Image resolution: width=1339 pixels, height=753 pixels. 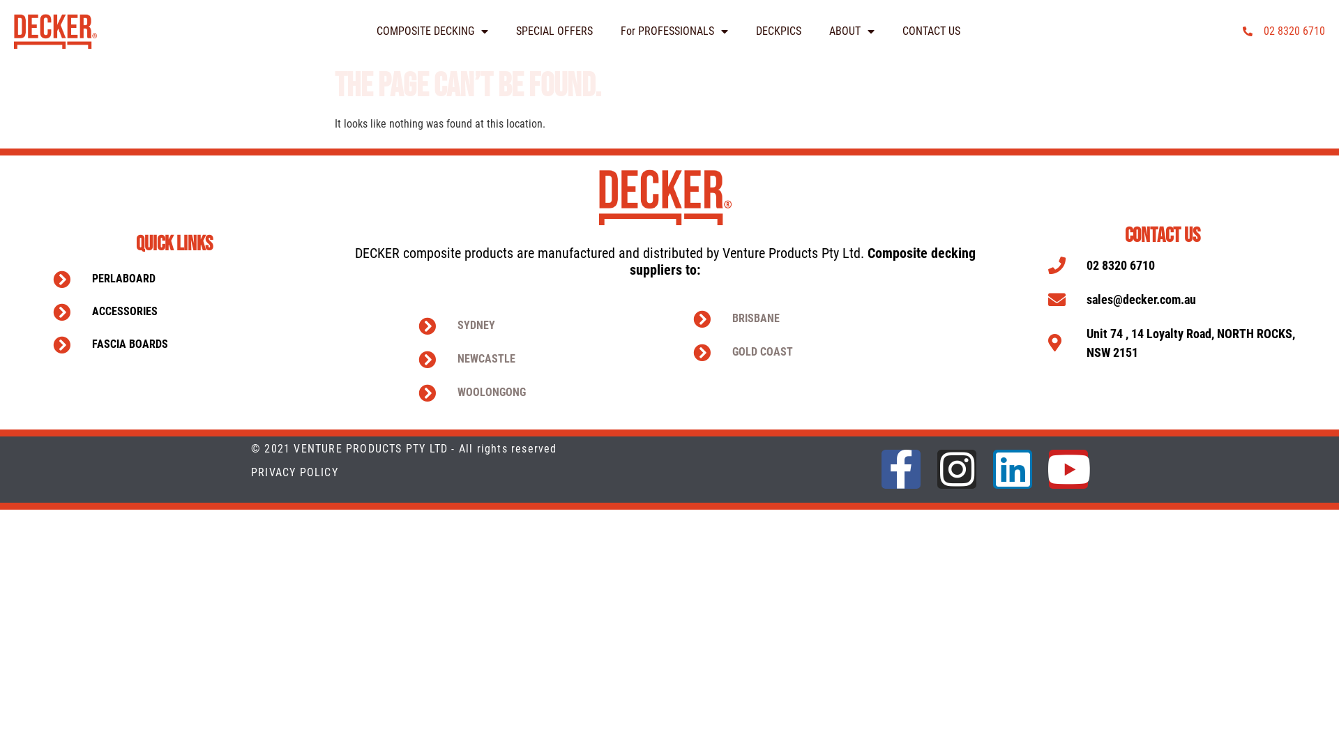 What do you see at coordinates (554, 31) in the screenshot?
I see `SPECIAL OFFERS` at bounding box center [554, 31].